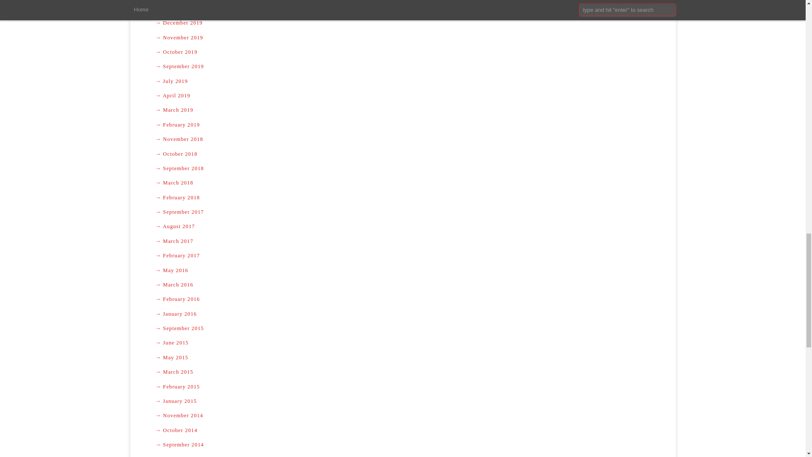 This screenshot has width=812, height=457. I want to click on March 2019, so click(403, 110).